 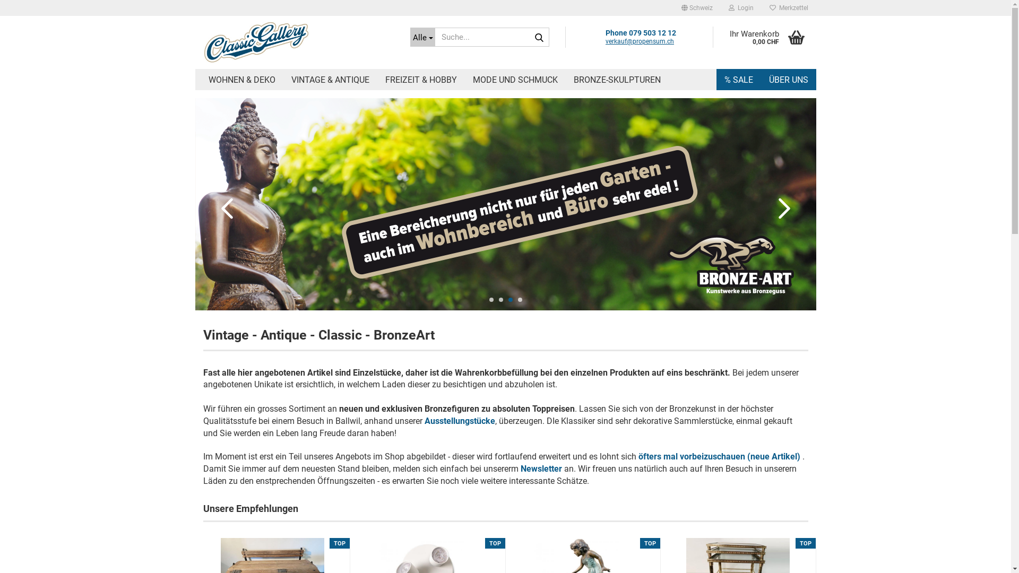 What do you see at coordinates (764, 37) in the screenshot?
I see `Ihr Warenkorb
0,00 CHF` at bounding box center [764, 37].